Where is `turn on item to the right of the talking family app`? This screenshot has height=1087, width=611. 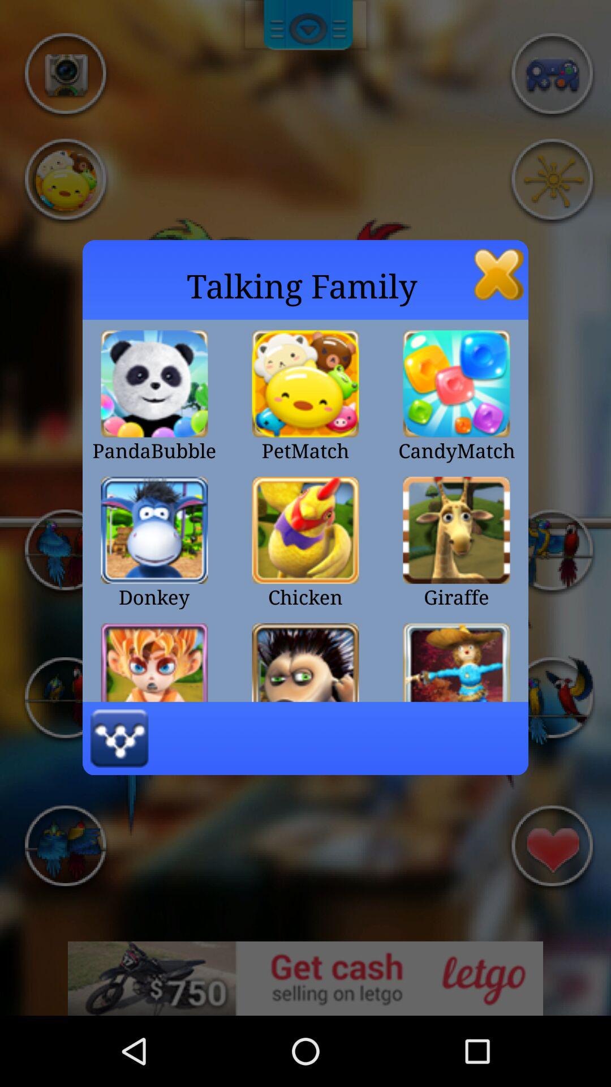
turn on item to the right of the talking family app is located at coordinates (499, 274).